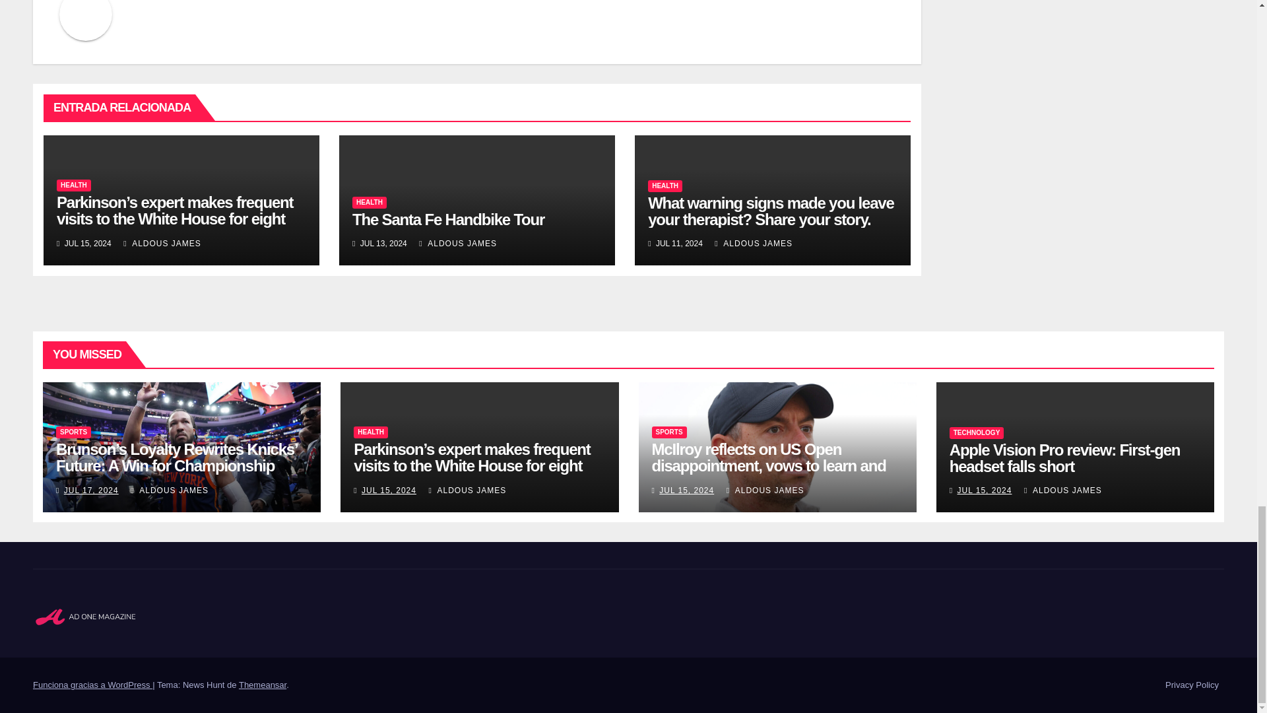 This screenshot has height=713, width=1267. Describe the element at coordinates (448, 219) in the screenshot. I see `The Santa Fe Handbike Tour` at that location.